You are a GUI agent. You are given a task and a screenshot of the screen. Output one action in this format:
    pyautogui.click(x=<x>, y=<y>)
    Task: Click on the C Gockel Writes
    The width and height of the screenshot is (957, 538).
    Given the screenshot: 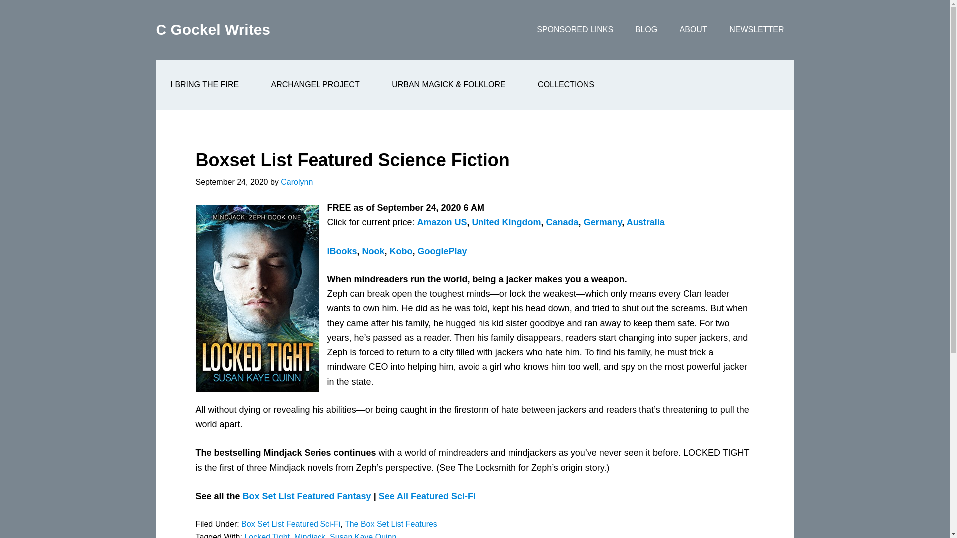 What is the action you would take?
    pyautogui.click(x=212, y=29)
    